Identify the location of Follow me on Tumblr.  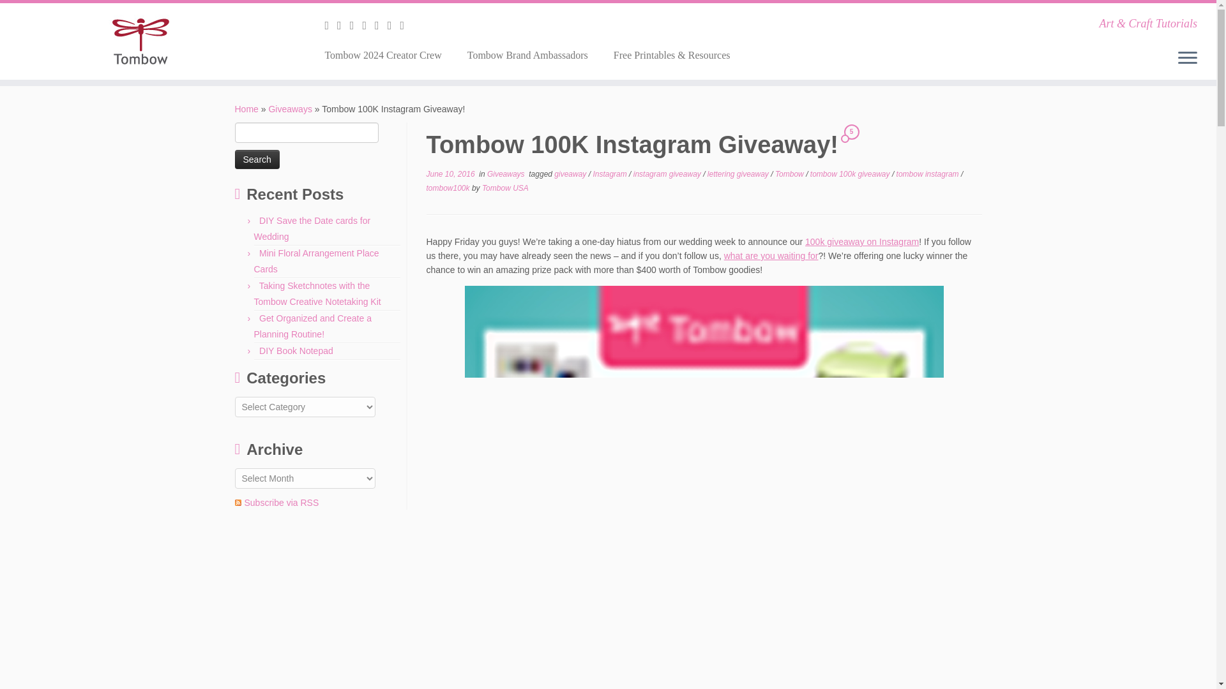
(381, 26).